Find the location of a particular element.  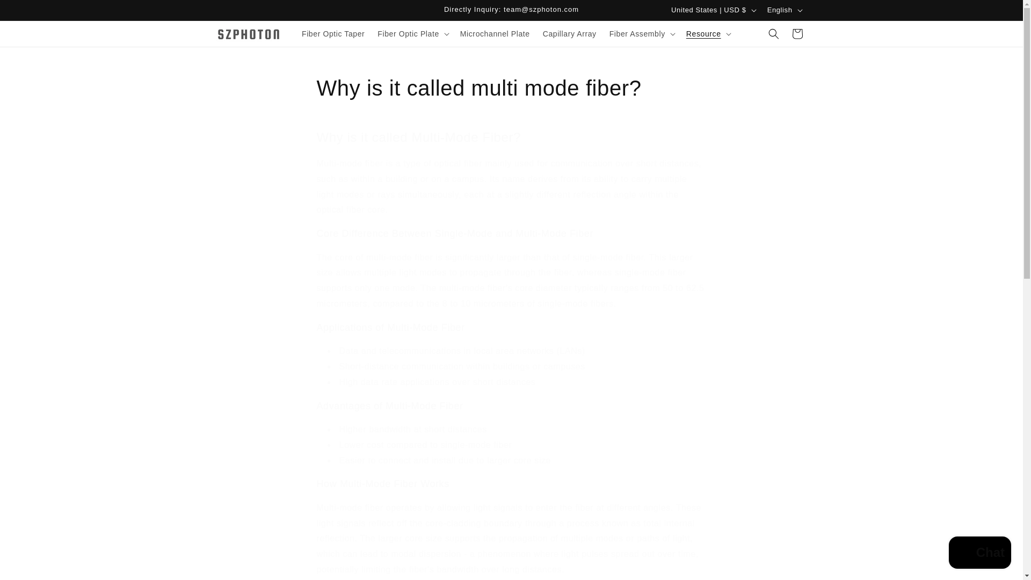

Capillary Array is located at coordinates (569, 34).